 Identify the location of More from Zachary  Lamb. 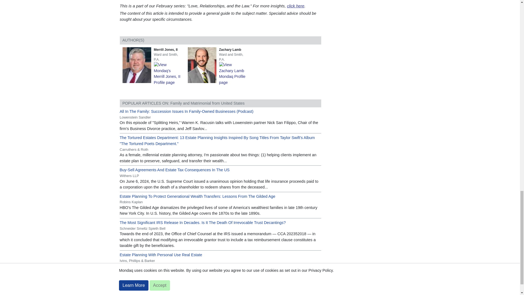
(234, 73).